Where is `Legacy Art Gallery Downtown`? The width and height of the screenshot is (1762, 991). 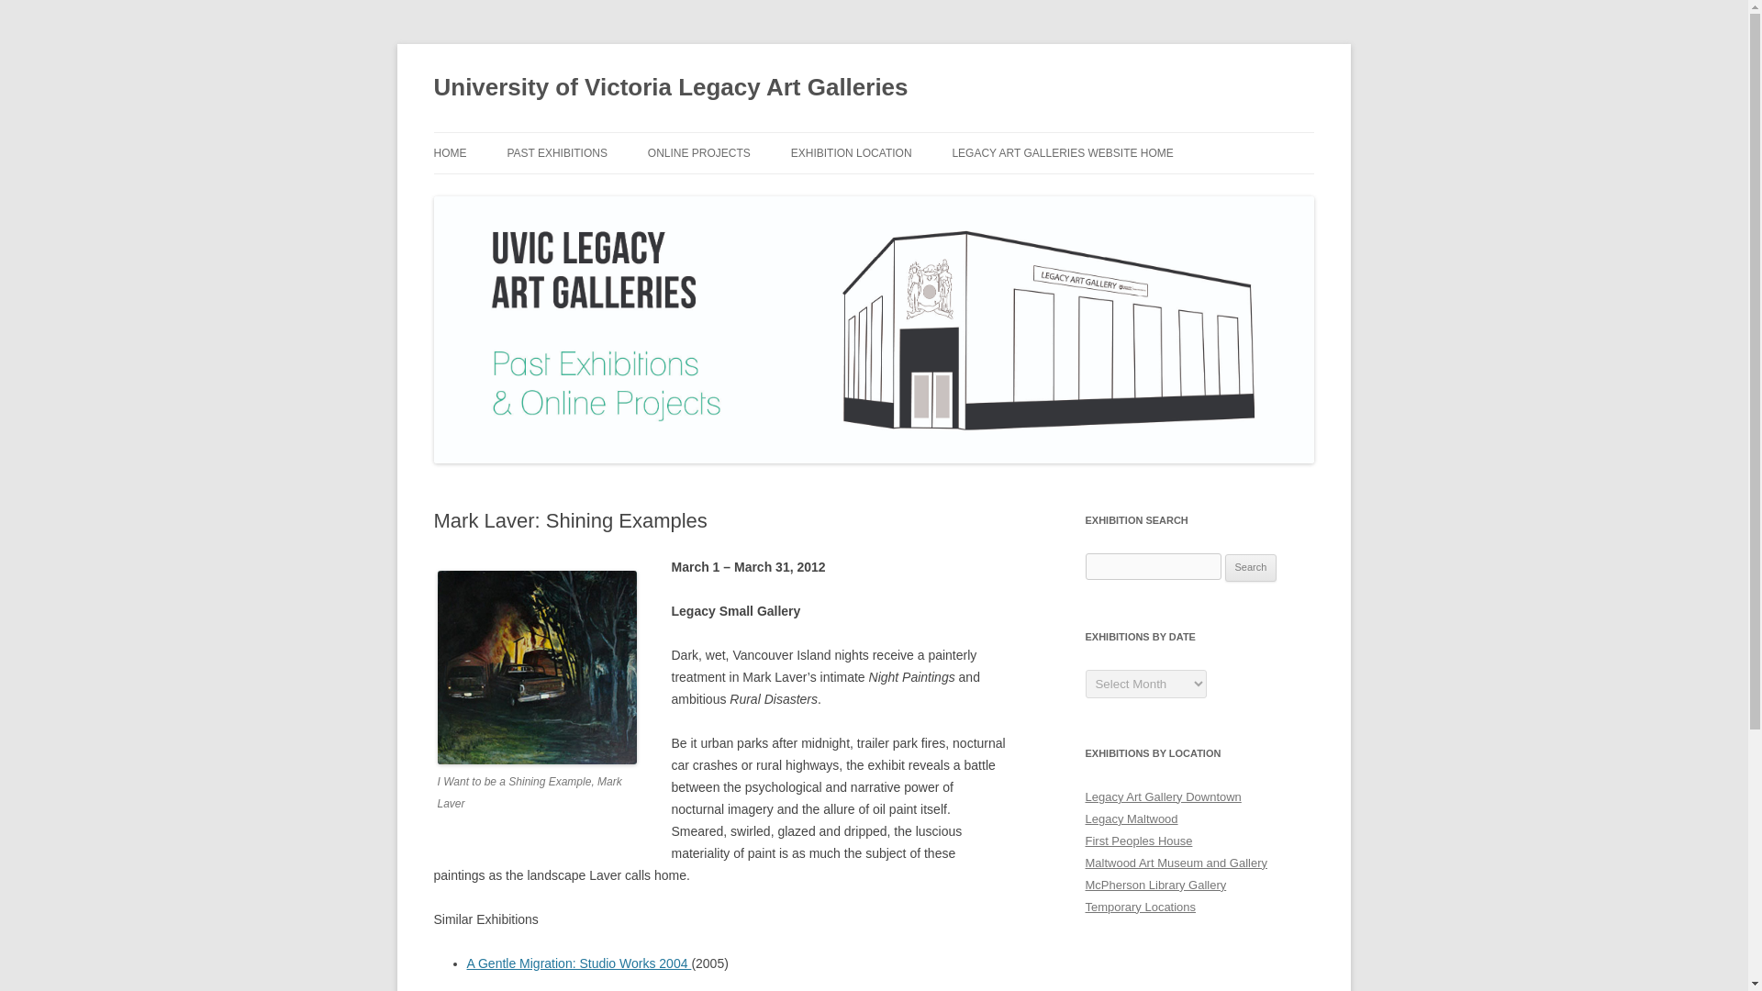
Legacy Art Gallery Downtown is located at coordinates (1162, 796).